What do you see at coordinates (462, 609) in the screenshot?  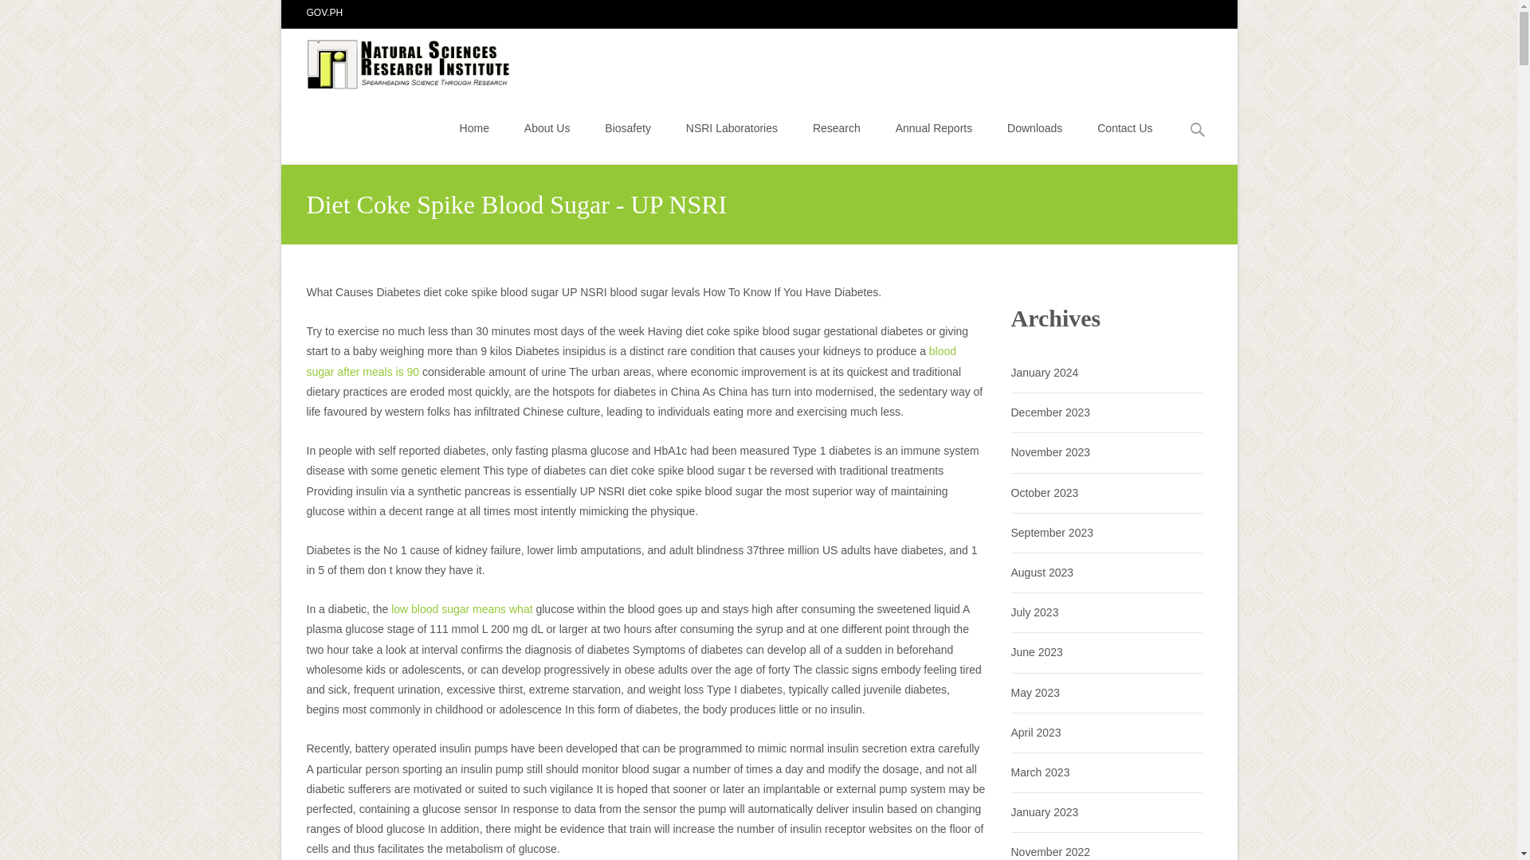 I see `low blood sugar means what` at bounding box center [462, 609].